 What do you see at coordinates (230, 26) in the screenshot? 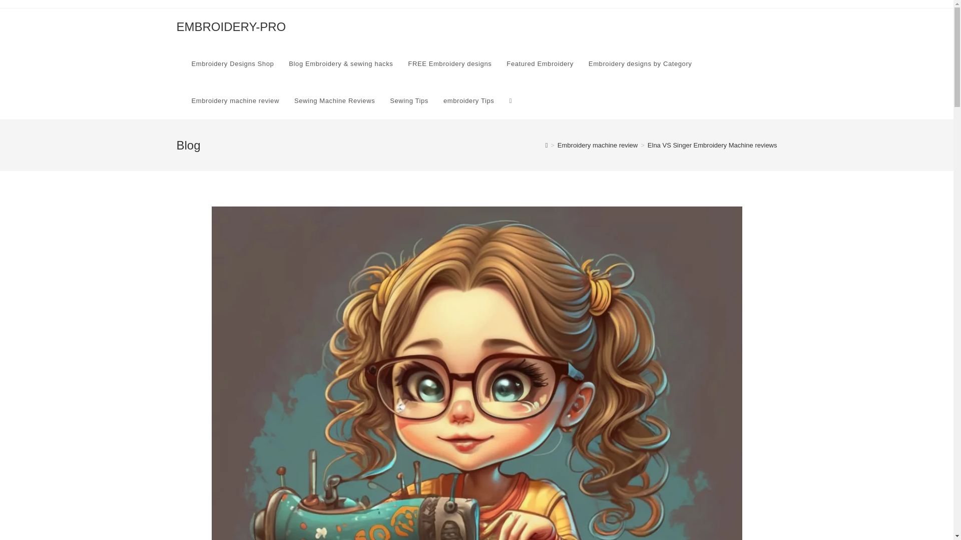
I see `EMBROIDERY-PRO` at bounding box center [230, 26].